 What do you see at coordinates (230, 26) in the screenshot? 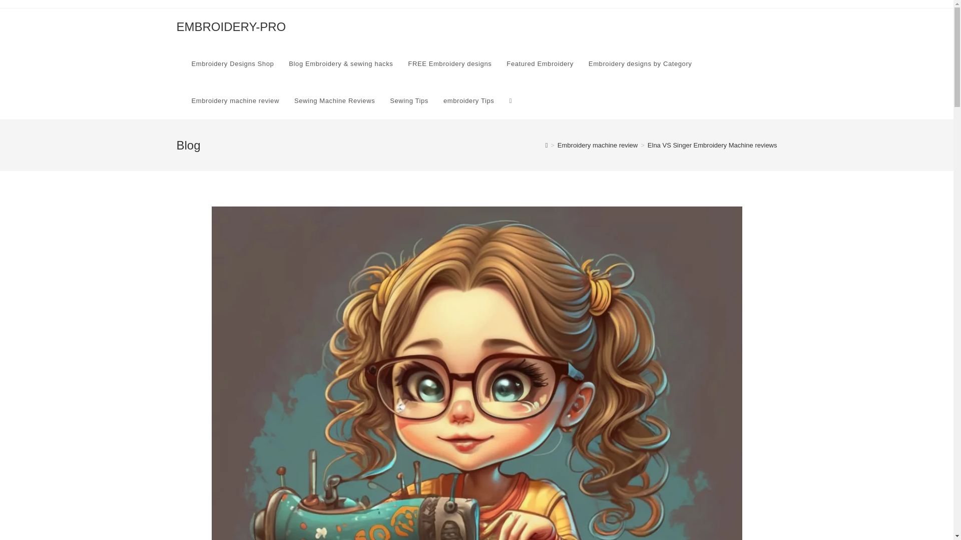
I see `EMBROIDERY-PRO` at bounding box center [230, 26].